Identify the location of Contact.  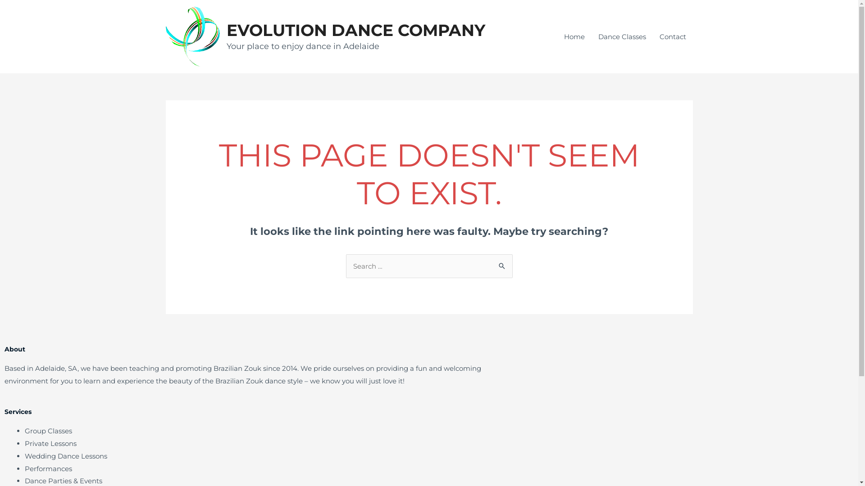
(672, 37).